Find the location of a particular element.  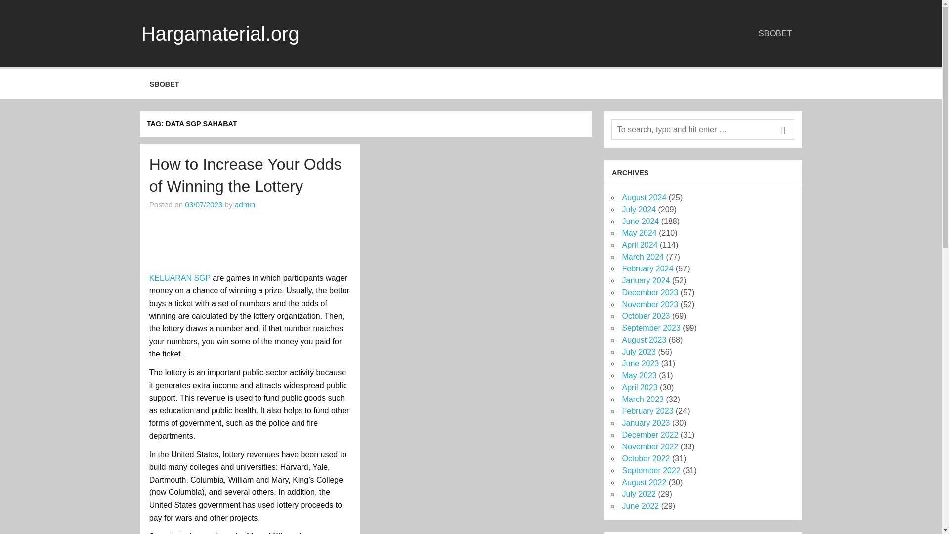

June 2022 is located at coordinates (640, 506).